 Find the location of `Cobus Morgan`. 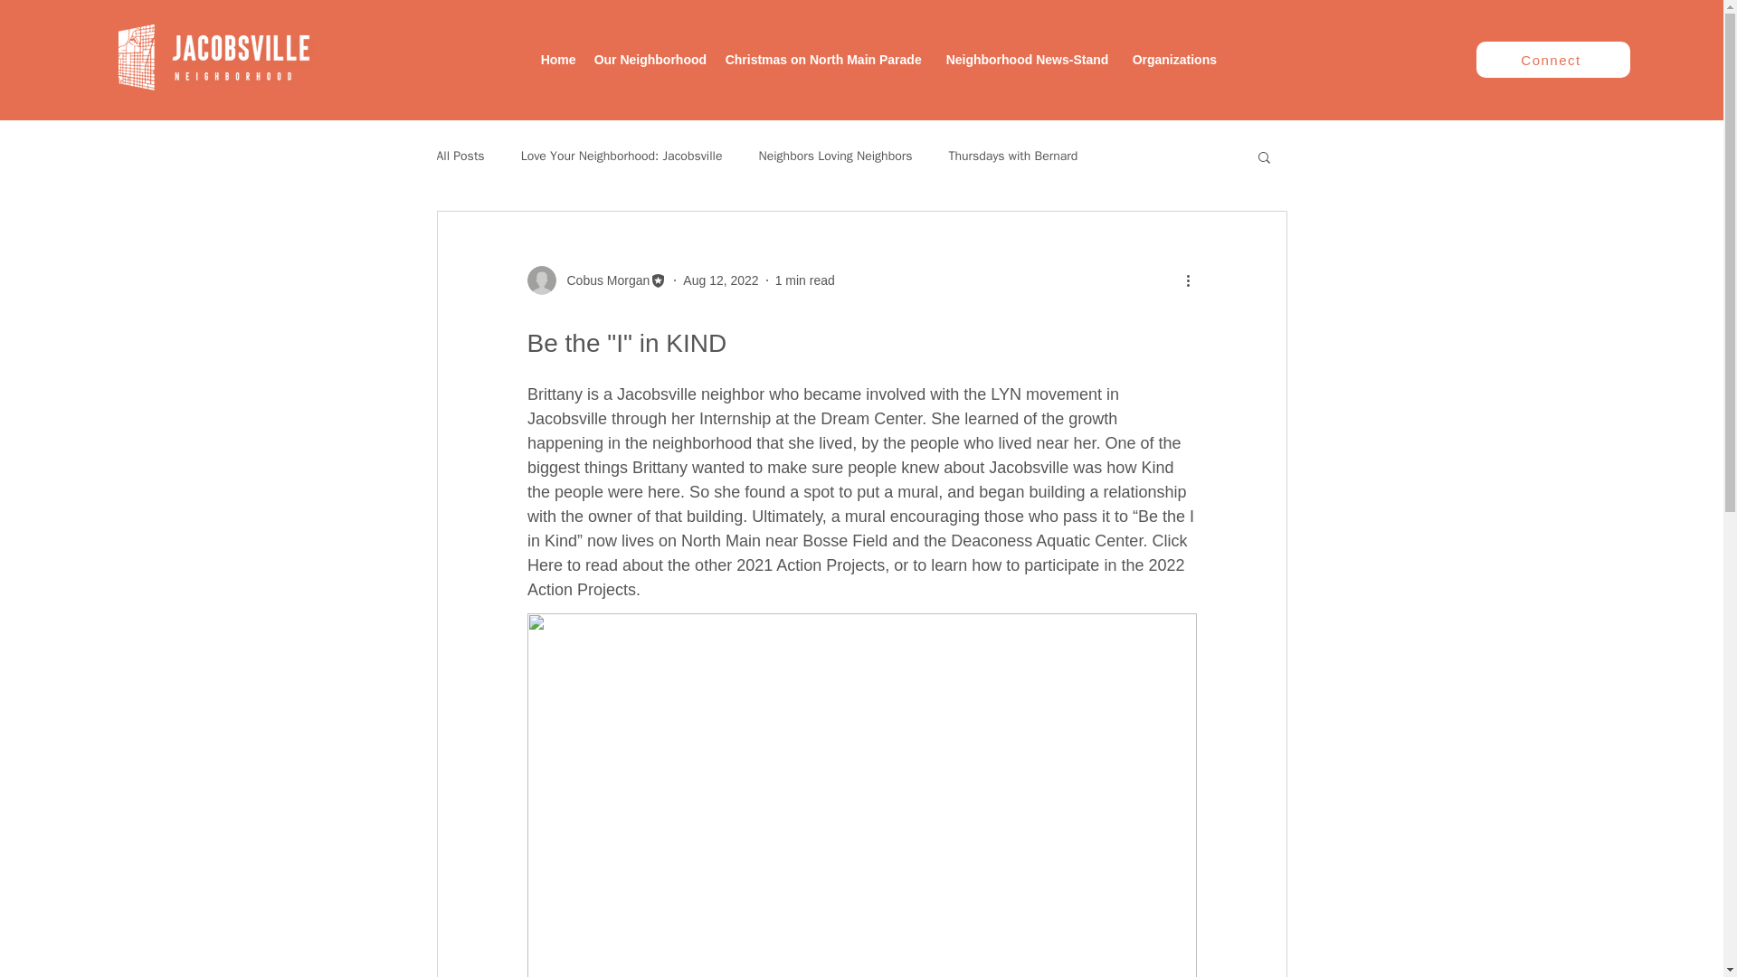

Cobus Morgan is located at coordinates (596, 280).